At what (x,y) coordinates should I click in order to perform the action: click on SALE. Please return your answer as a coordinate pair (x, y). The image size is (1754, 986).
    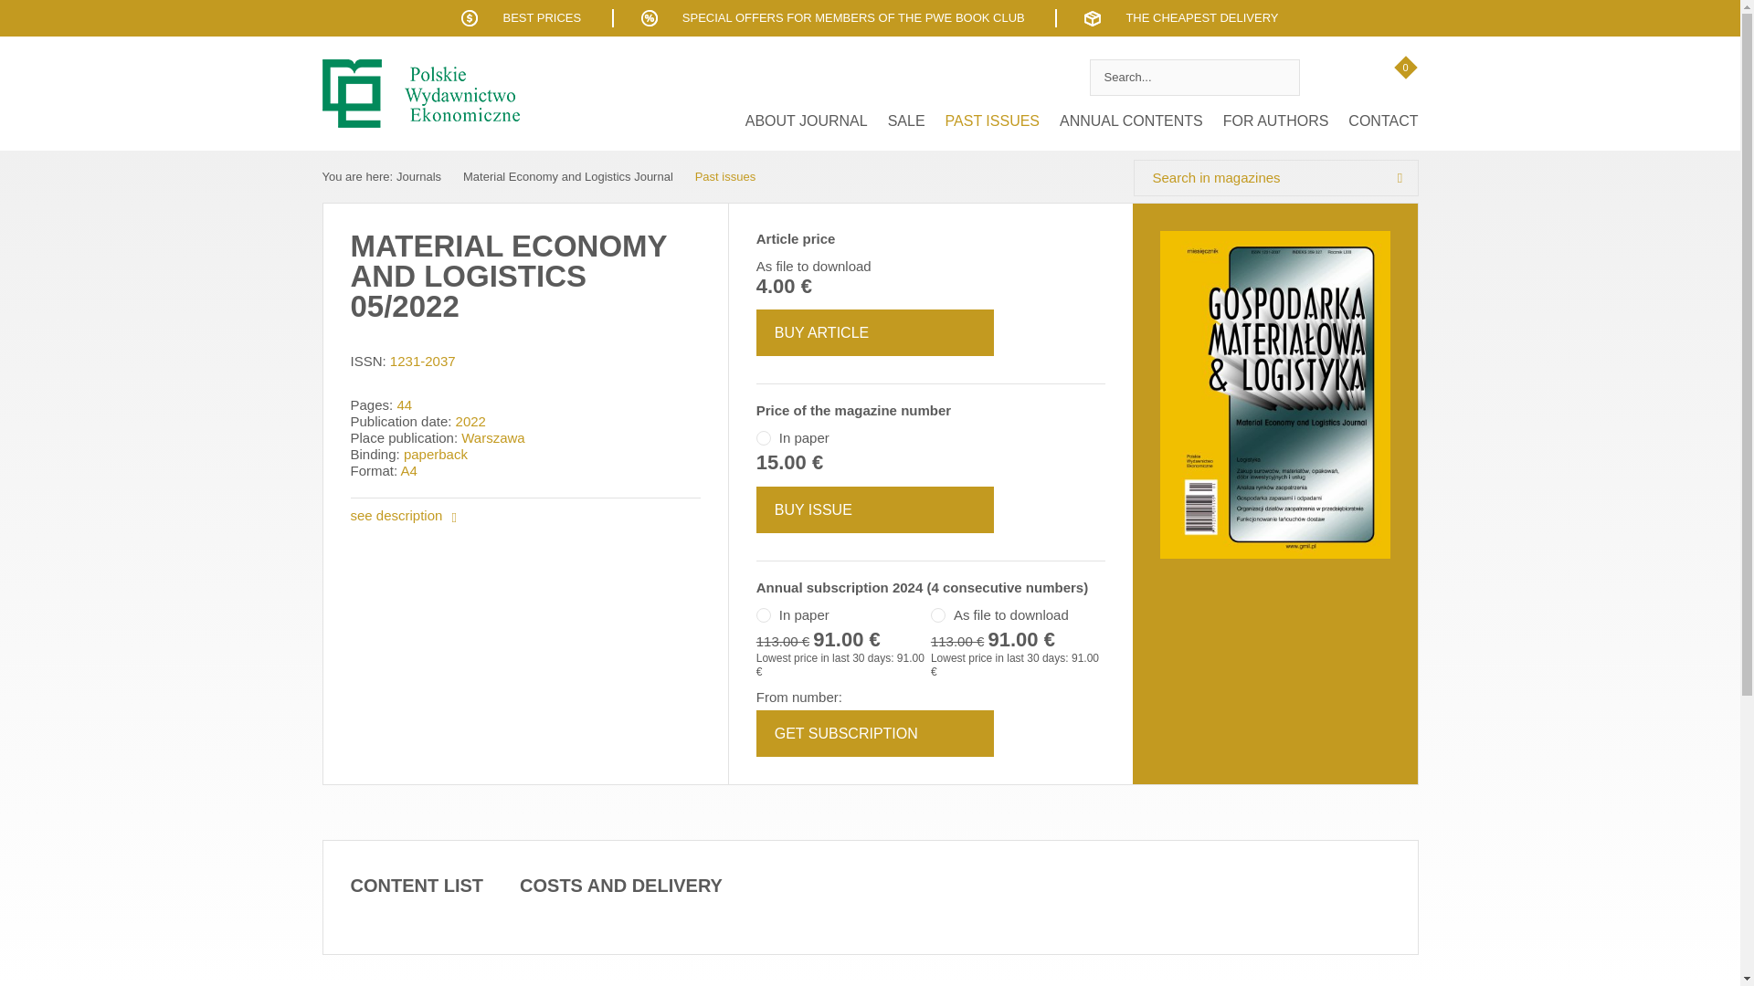
    Looking at the image, I should click on (906, 121).